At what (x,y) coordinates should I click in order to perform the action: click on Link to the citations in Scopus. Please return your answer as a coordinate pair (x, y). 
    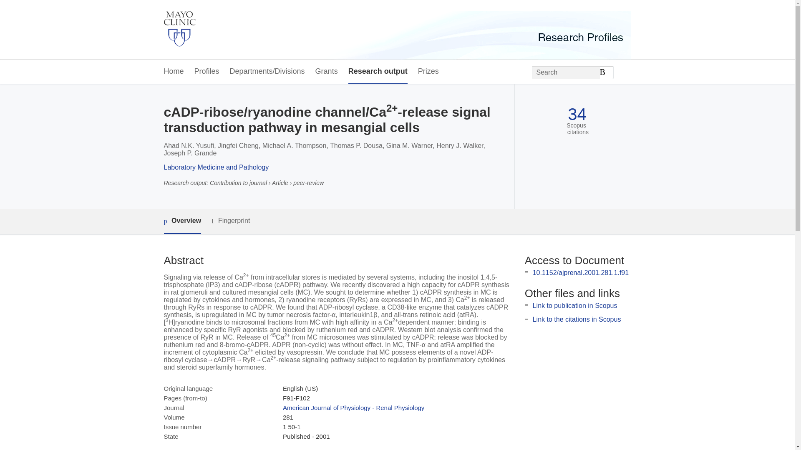
    Looking at the image, I should click on (577, 319).